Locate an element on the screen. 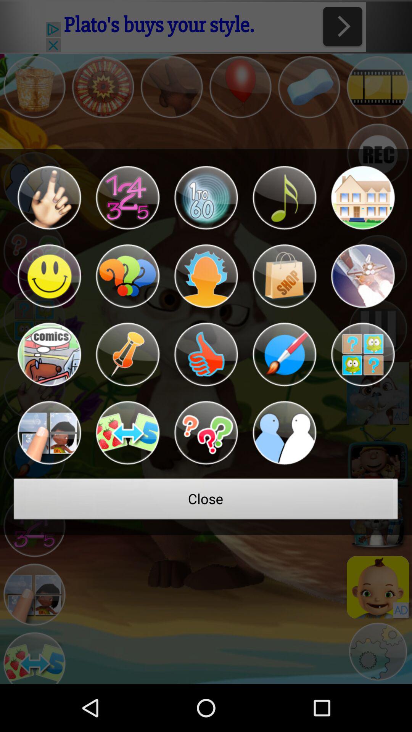 This screenshot has width=412, height=732. solve number problems is located at coordinates (127, 197).